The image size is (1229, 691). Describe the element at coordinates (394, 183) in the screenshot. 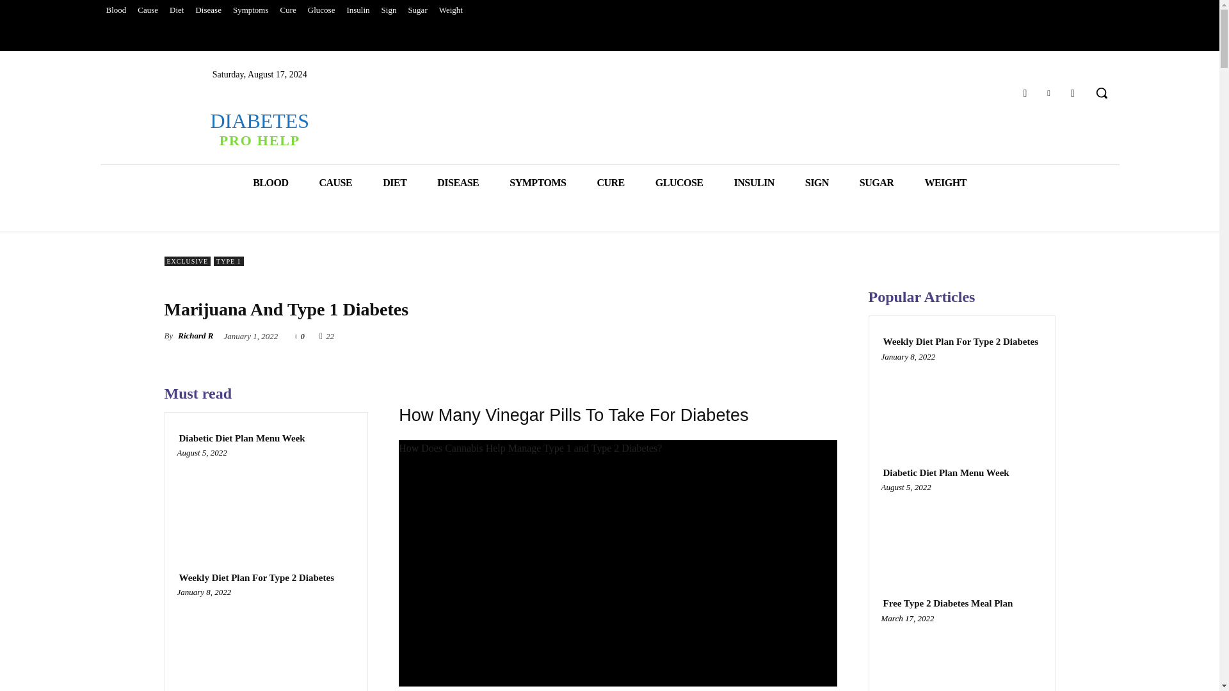

I see `DIET` at that location.